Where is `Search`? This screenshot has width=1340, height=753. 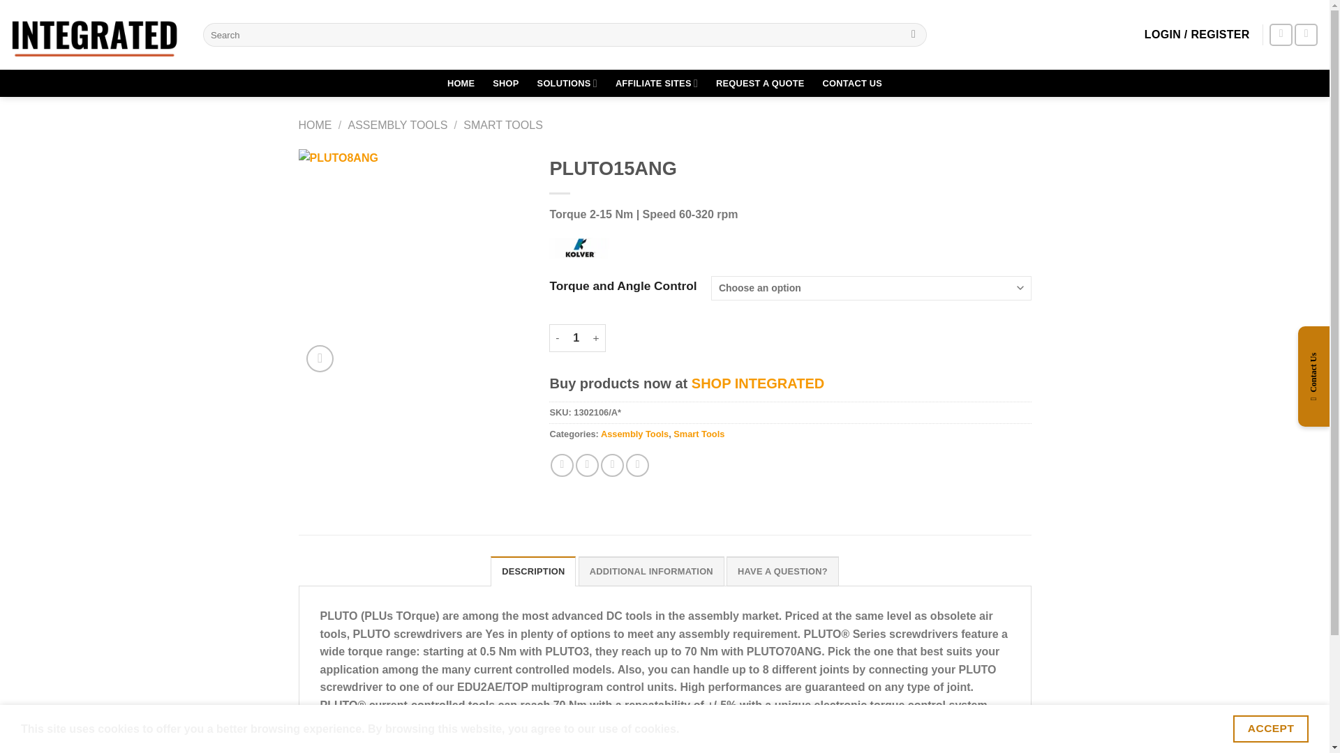
Search is located at coordinates (914, 35).